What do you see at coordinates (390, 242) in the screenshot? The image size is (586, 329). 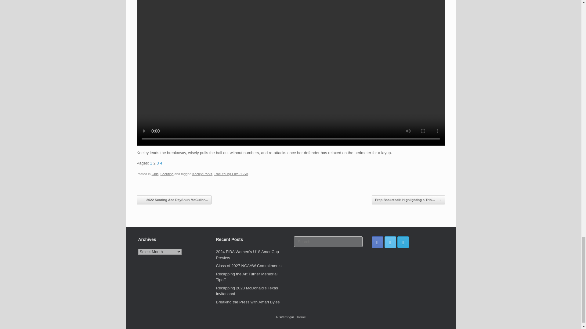 I see `Five On Five Twitter` at bounding box center [390, 242].